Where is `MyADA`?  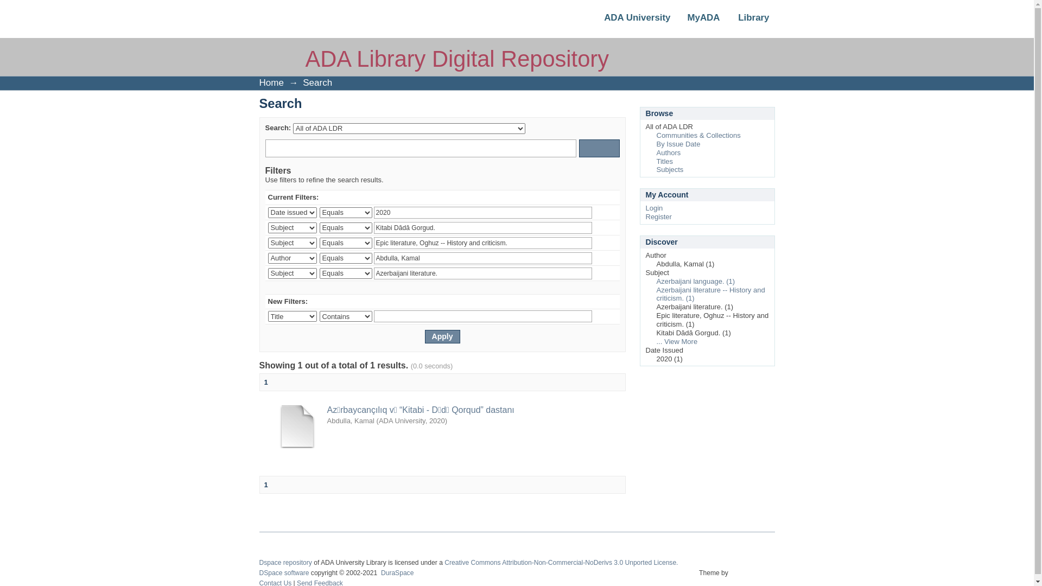 MyADA is located at coordinates (695, 21).